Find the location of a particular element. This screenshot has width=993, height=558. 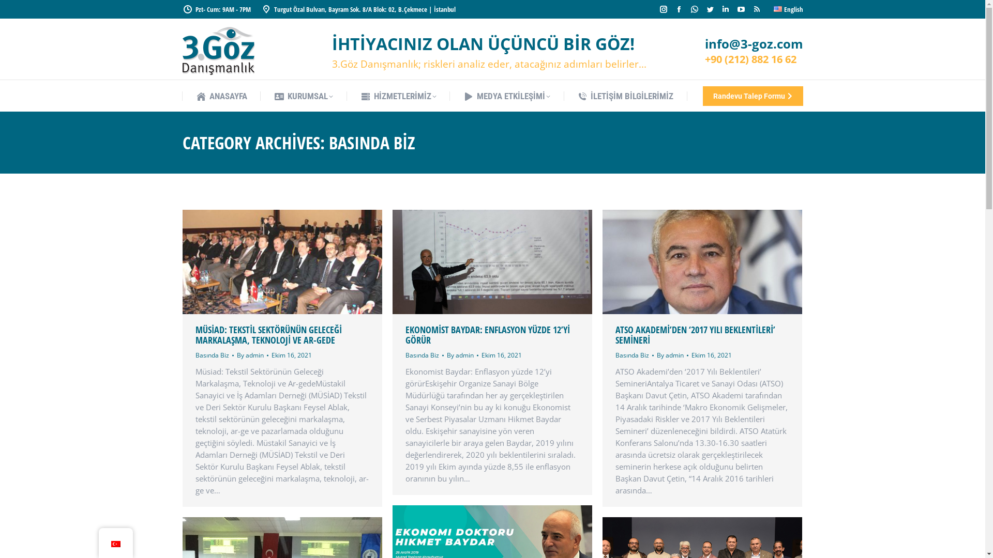

Ekim 16, 2021 is located at coordinates (711, 355).